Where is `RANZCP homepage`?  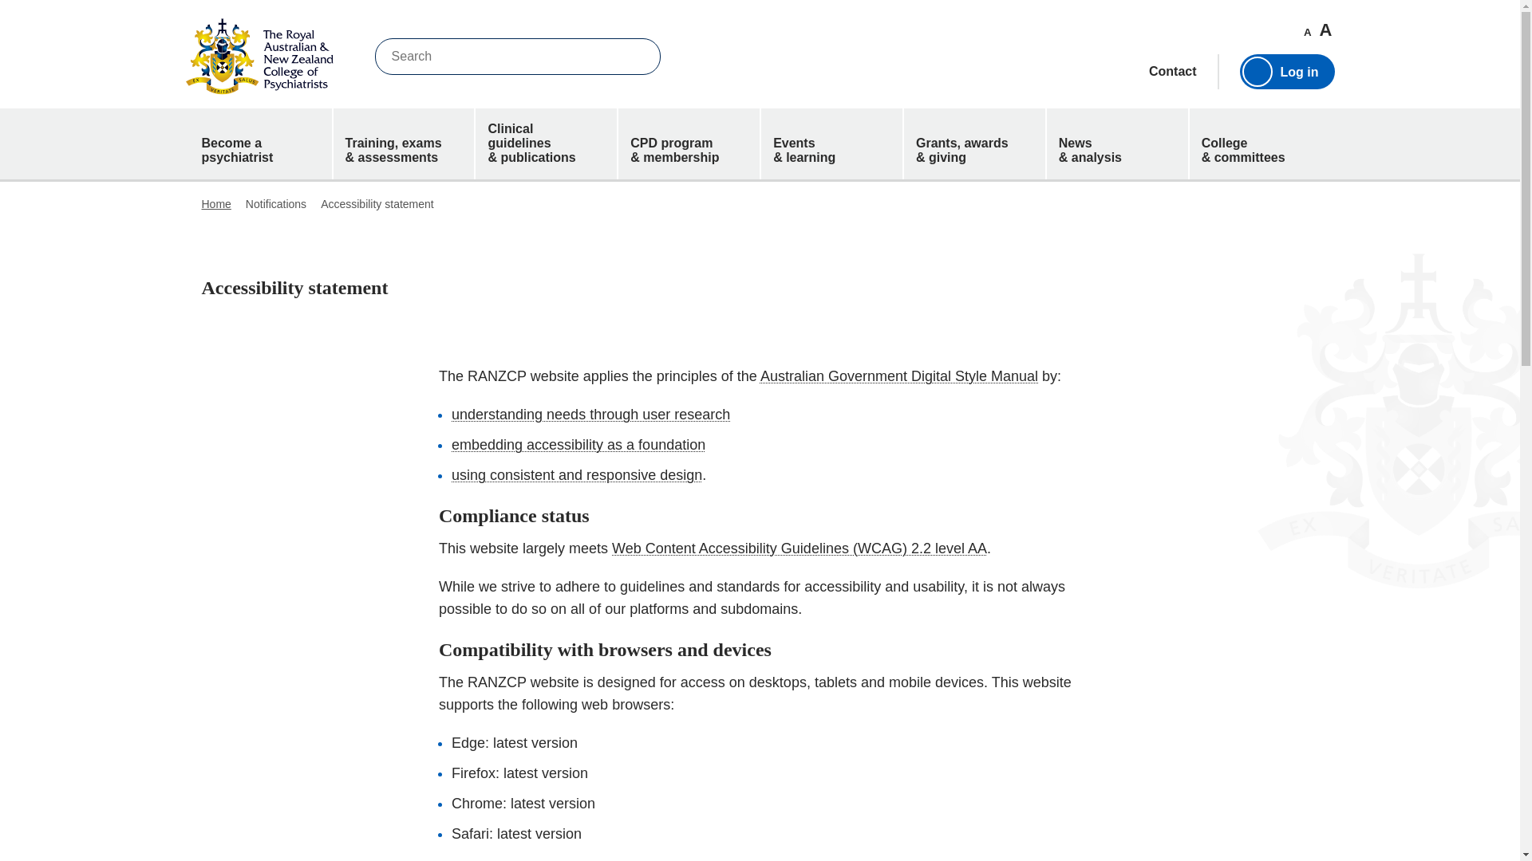 RANZCP homepage is located at coordinates (259, 56).